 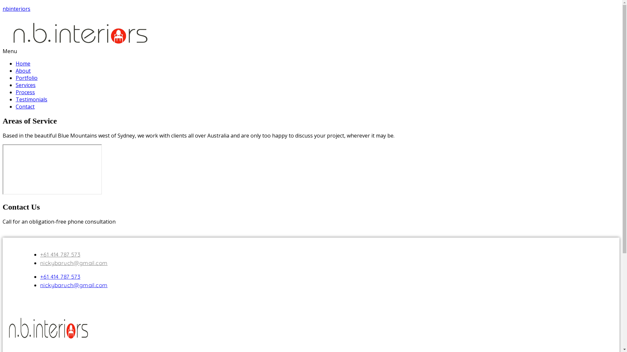 I want to click on Services, so click(x=25, y=85).